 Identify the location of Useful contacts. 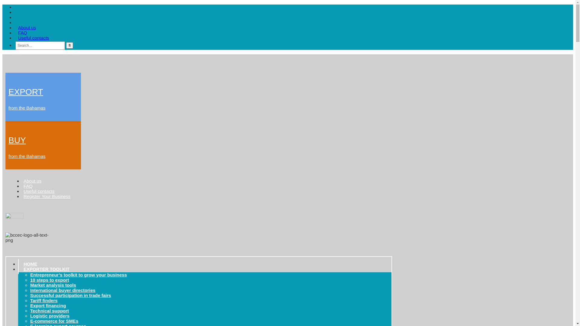
(39, 191).